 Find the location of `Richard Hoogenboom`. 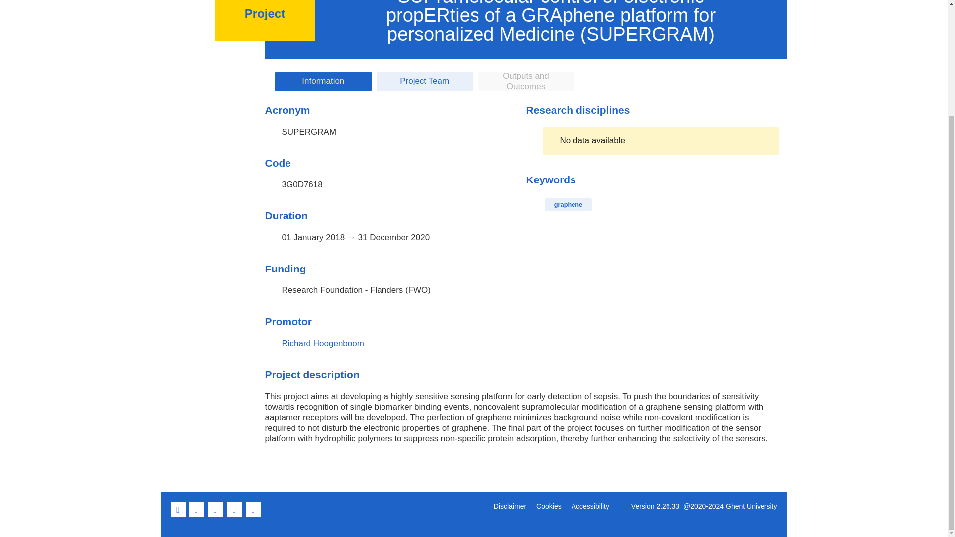

Richard Hoogenboom is located at coordinates (322, 343).